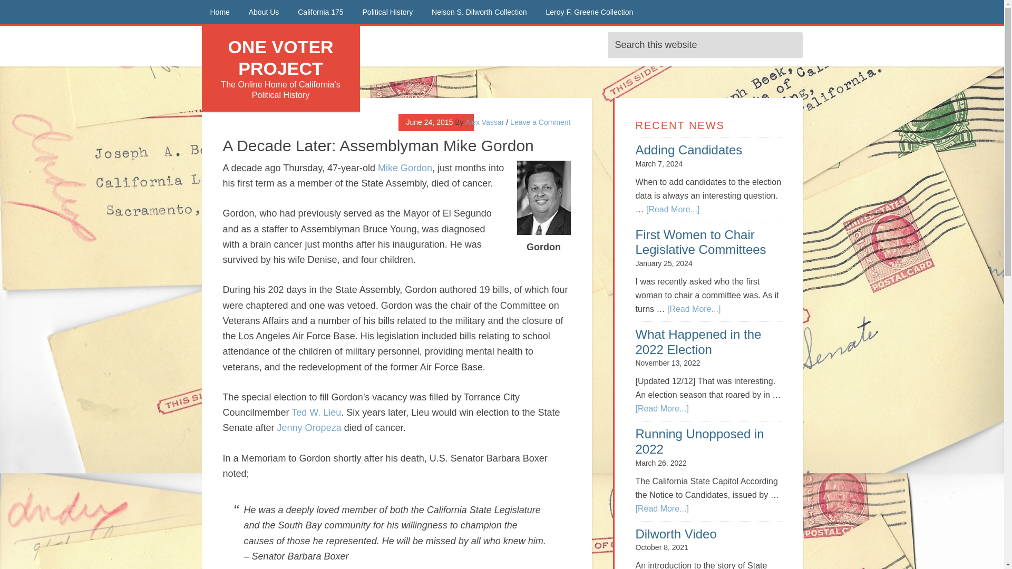 This screenshot has width=1012, height=569. Describe the element at coordinates (309, 428) in the screenshot. I see `Jenny Oropeza` at that location.